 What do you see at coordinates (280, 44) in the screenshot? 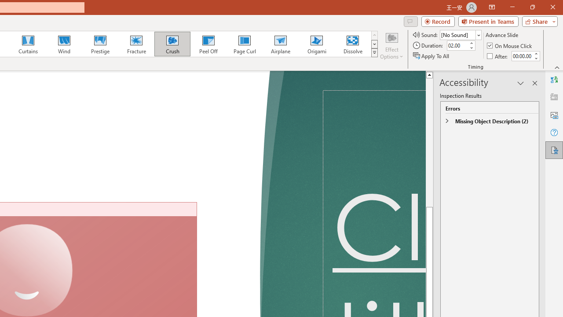
I see `Airplane` at bounding box center [280, 44].